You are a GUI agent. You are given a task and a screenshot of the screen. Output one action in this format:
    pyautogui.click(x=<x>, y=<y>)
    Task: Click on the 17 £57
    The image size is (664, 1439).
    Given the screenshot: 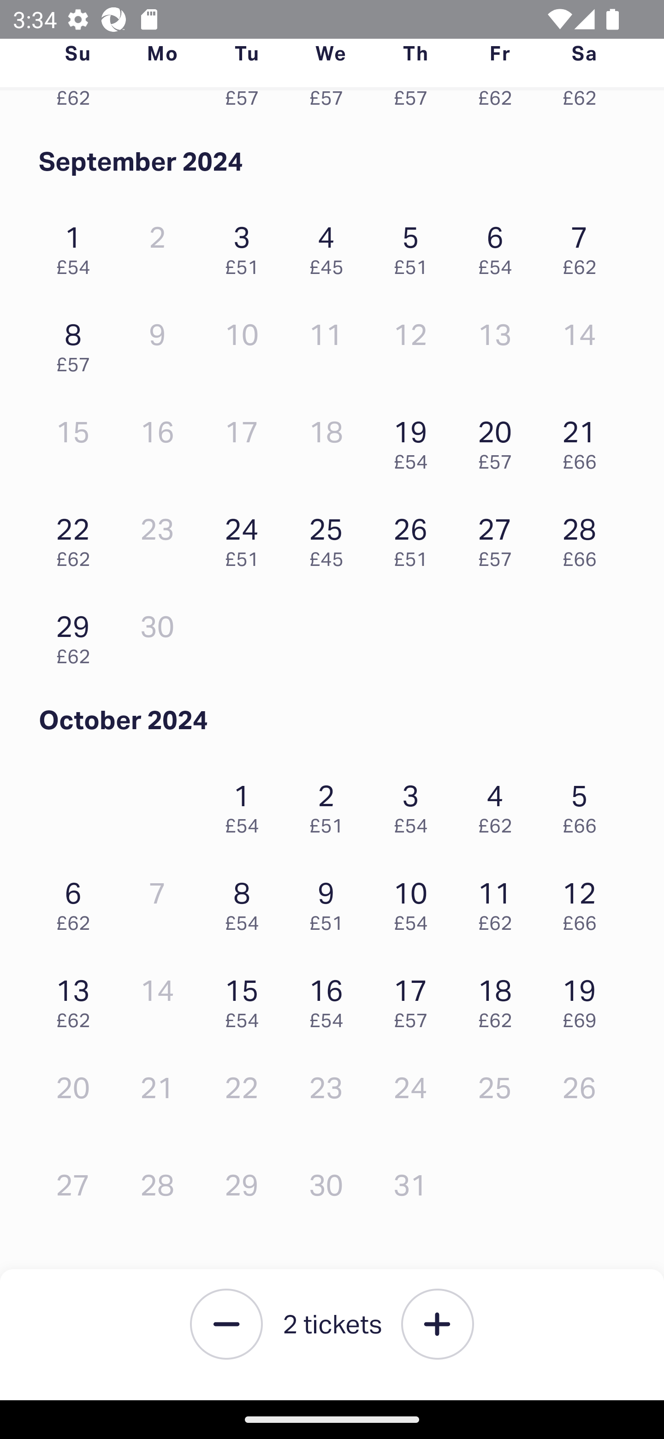 What is the action you would take?
    pyautogui.click(x=415, y=999)
    